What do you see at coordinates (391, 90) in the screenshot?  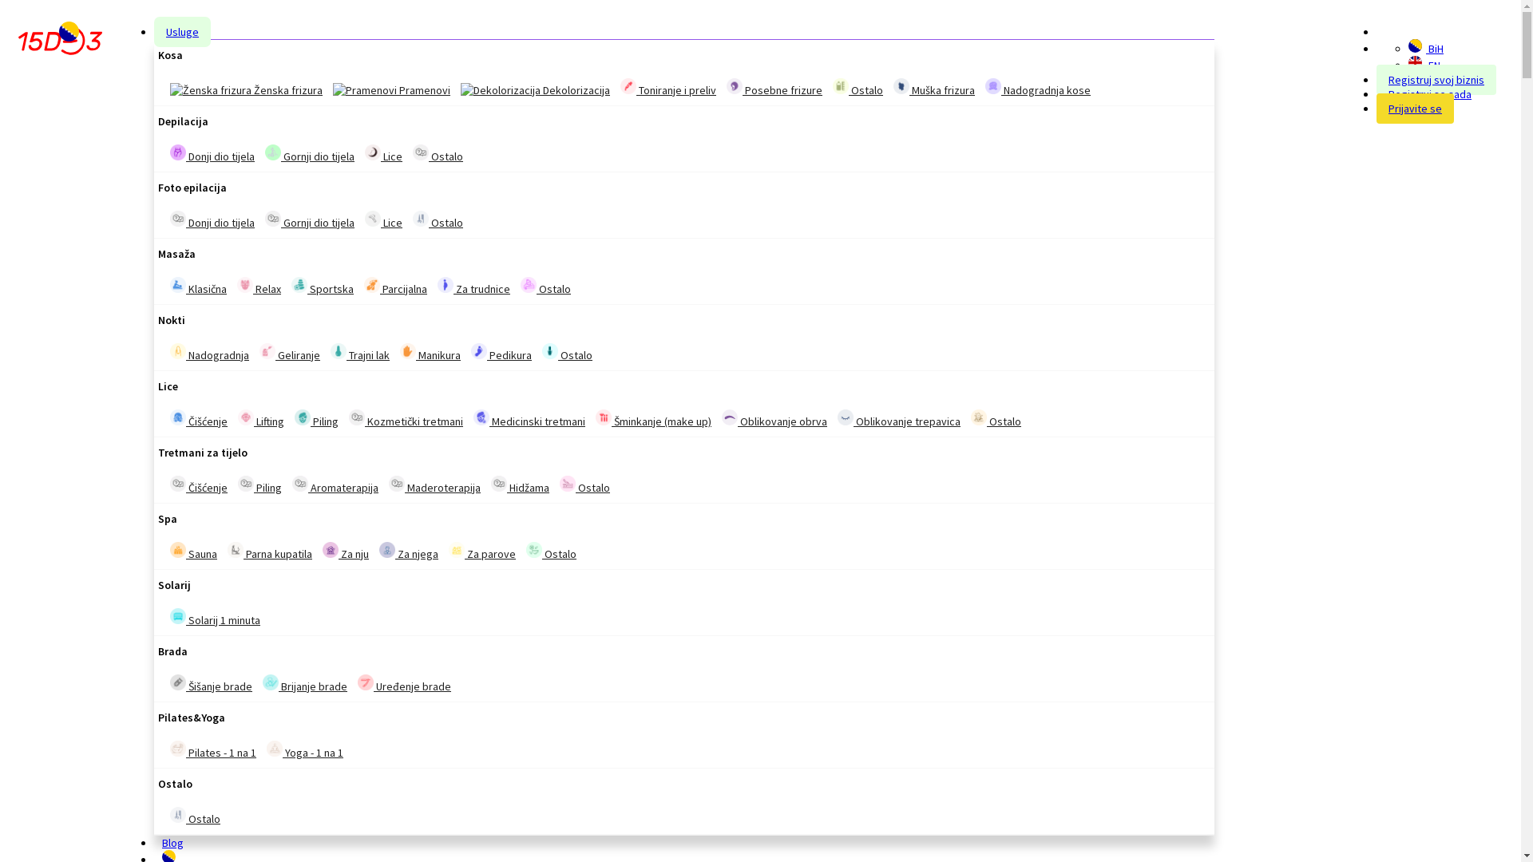 I see `Pramenovi` at bounding box center [391, 90].